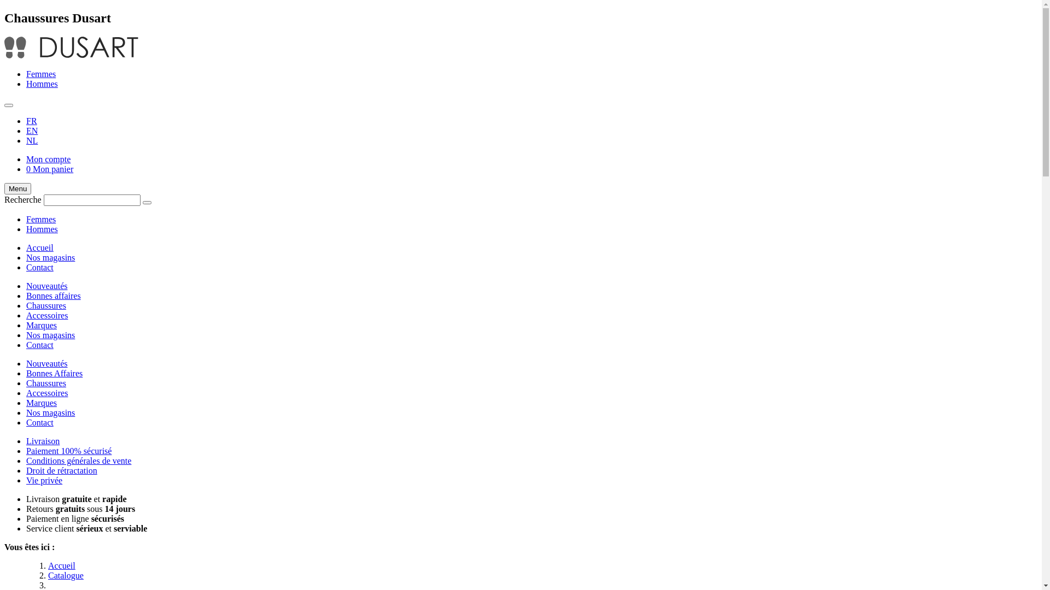 Image resolution: width=1050 pixels, height=590 pixels. Describe the element at coordinates (43, 441) in the screenshot. I see `Livraison` at that location.